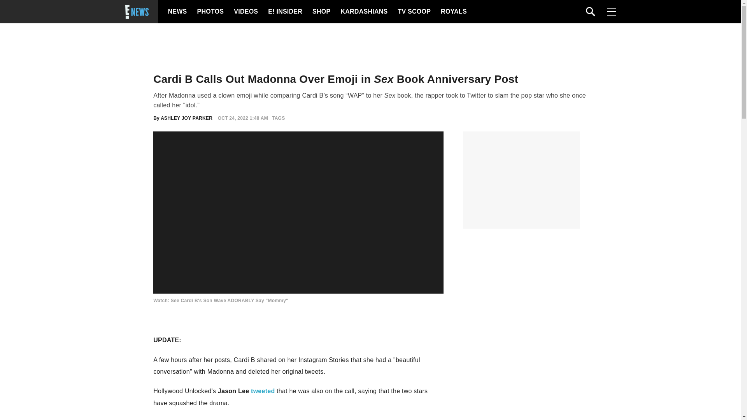  Describe the element at coordinates (363, 12) in the screenshot. I see `KARDASHIANS` at that location.